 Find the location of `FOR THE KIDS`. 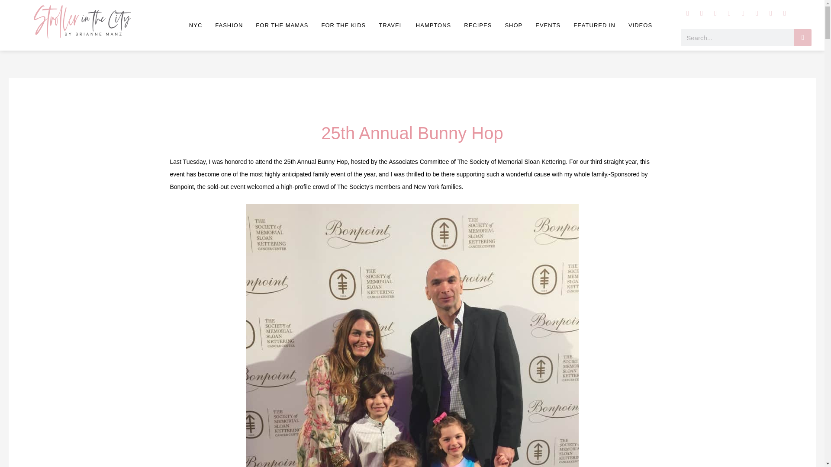

FOR THE KIDS is located at coordinates (343, 25).